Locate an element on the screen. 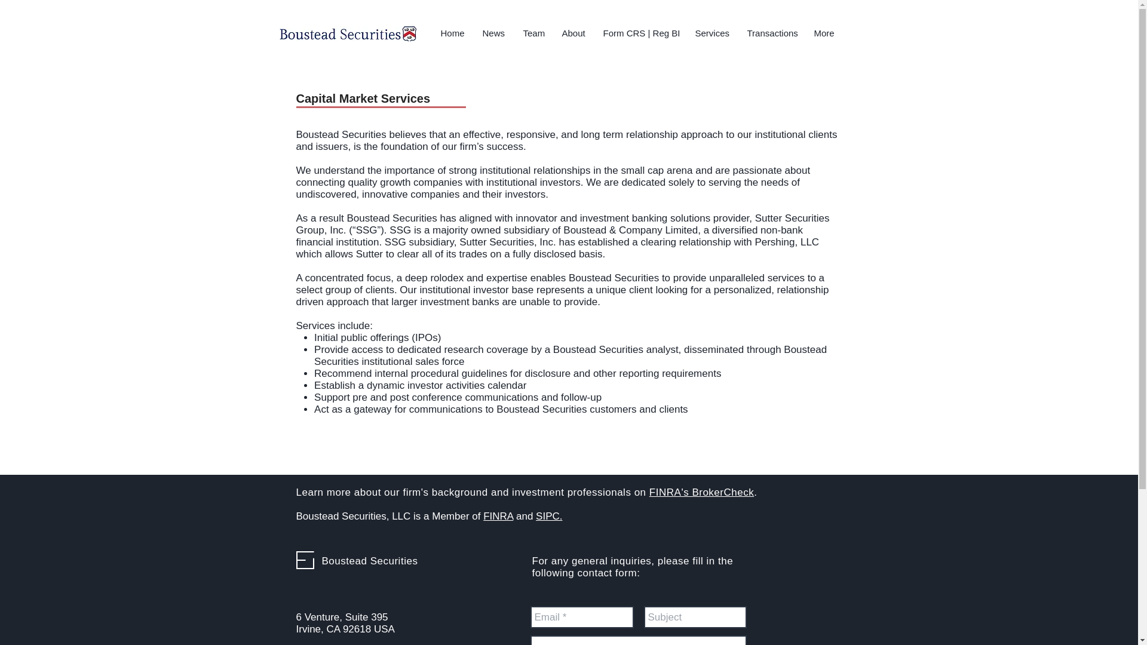 The width and height of the screenshot is (1147, 645). Home is located at coordinates (452, 33).